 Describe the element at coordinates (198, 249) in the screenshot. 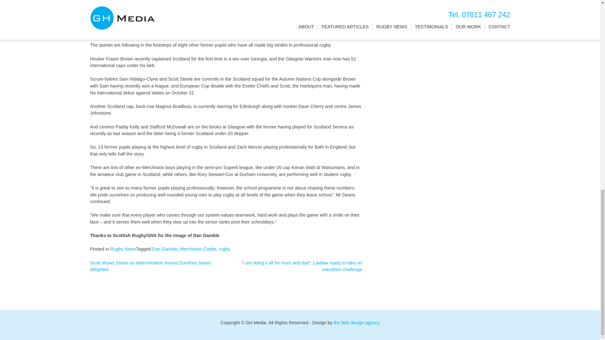

I see `Merchiston Castle` at that location.